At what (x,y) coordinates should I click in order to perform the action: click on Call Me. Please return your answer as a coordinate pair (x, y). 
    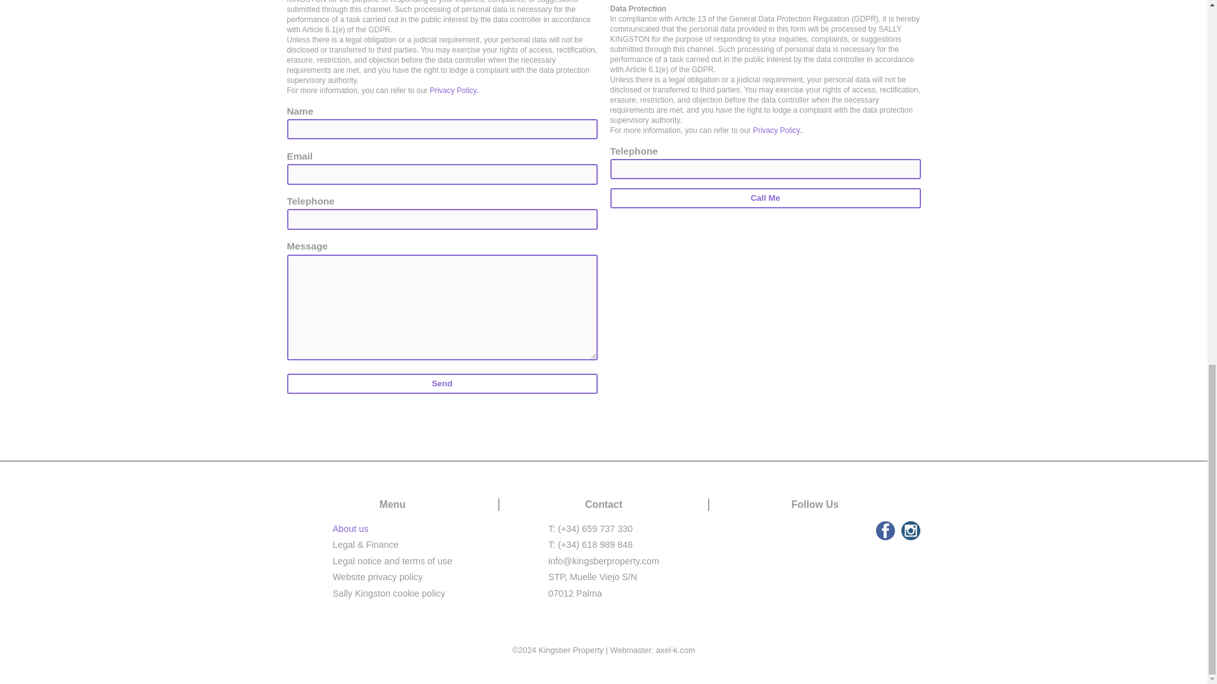
    Looking at the image, I should click on (764, 198).